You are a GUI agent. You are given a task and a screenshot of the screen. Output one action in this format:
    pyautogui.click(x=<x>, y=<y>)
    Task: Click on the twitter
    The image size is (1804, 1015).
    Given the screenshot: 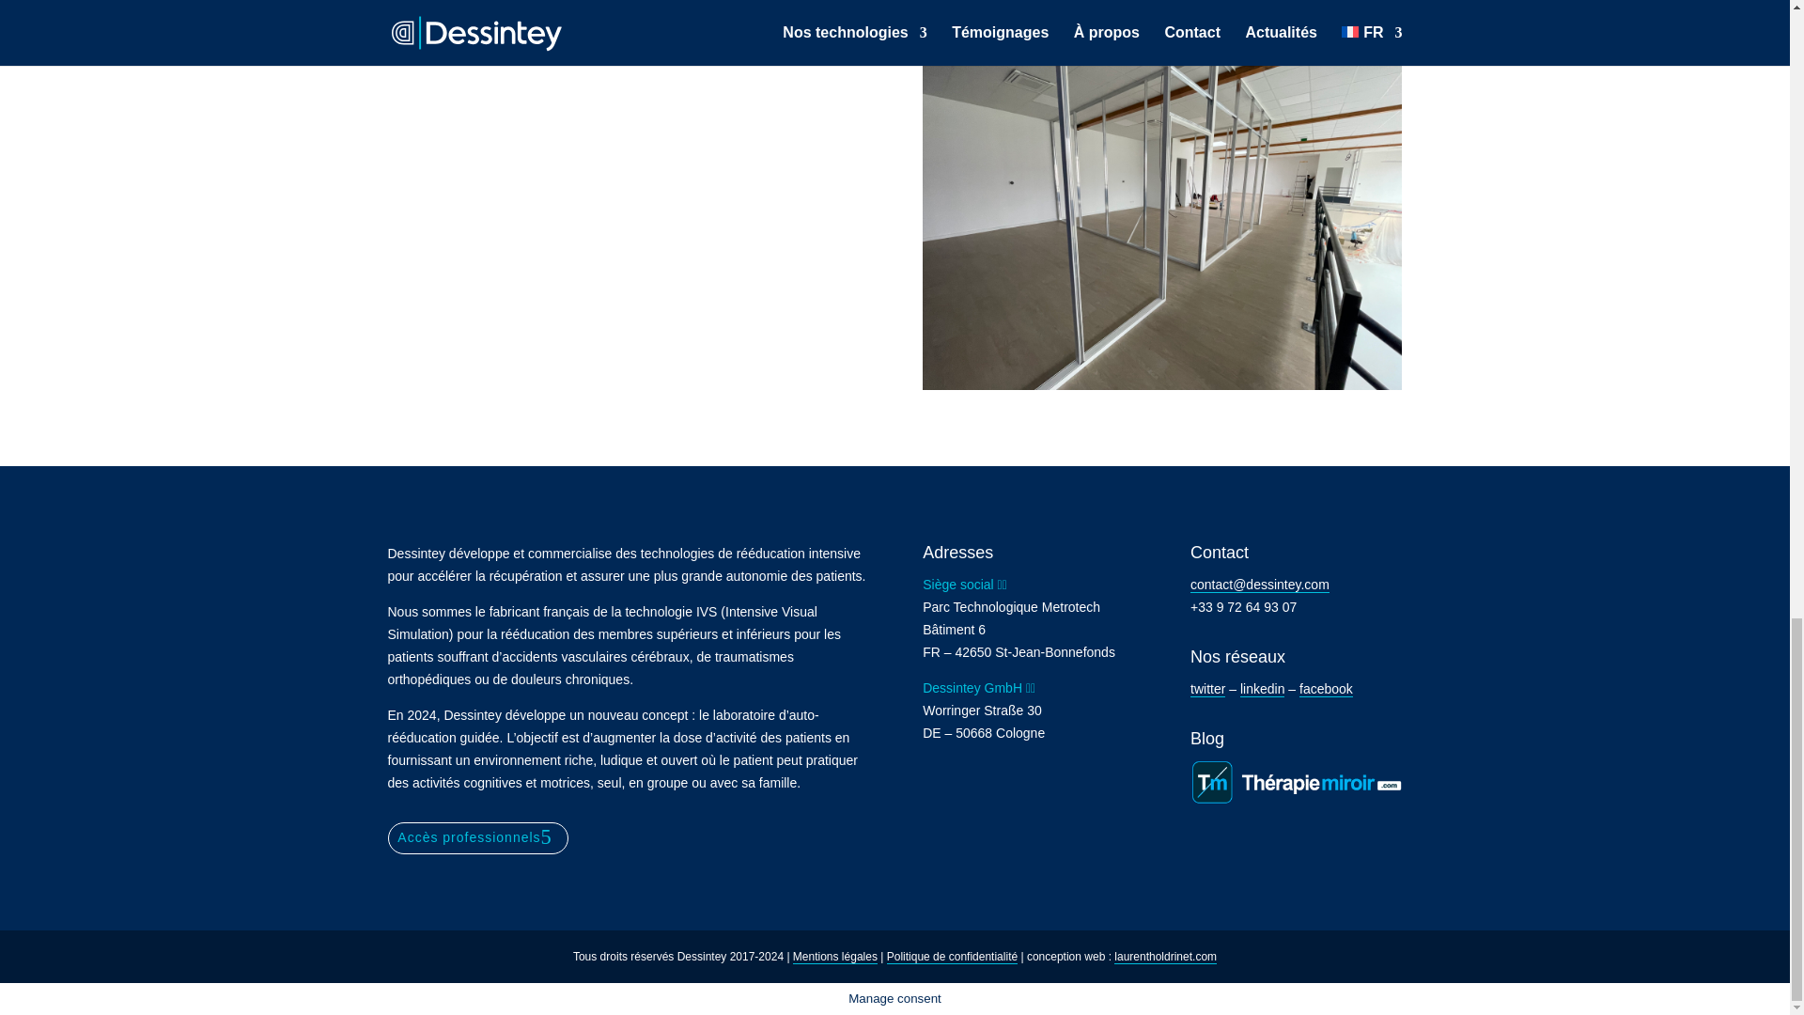 What is the action you would take?
    pyautogui.click(x=1207, y=688)
    